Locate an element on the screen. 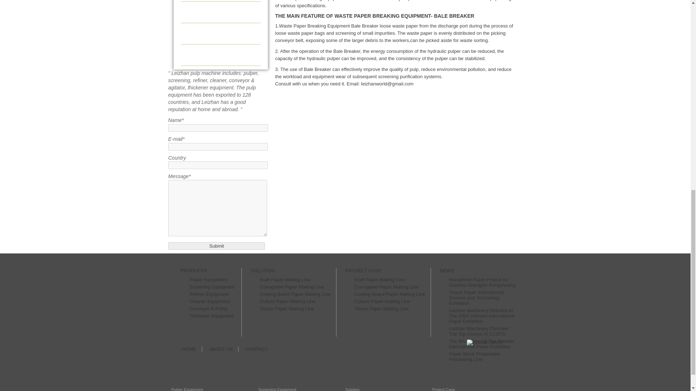 The height and width of the screenshot is (391, 696). Industry-Leading High-Speed Stock Washer is located at coordinates (220, 12).